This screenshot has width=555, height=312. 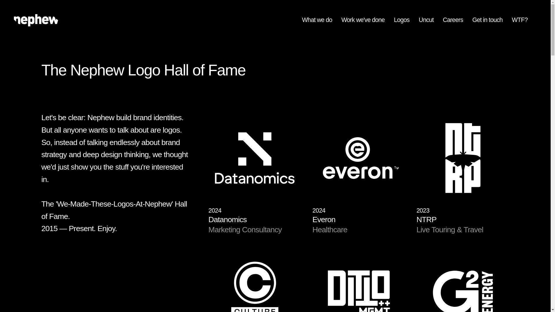 What do you see at coordinates (321, 20) in the screenshot?
I see `What we do` at bounding box center [321, 20].